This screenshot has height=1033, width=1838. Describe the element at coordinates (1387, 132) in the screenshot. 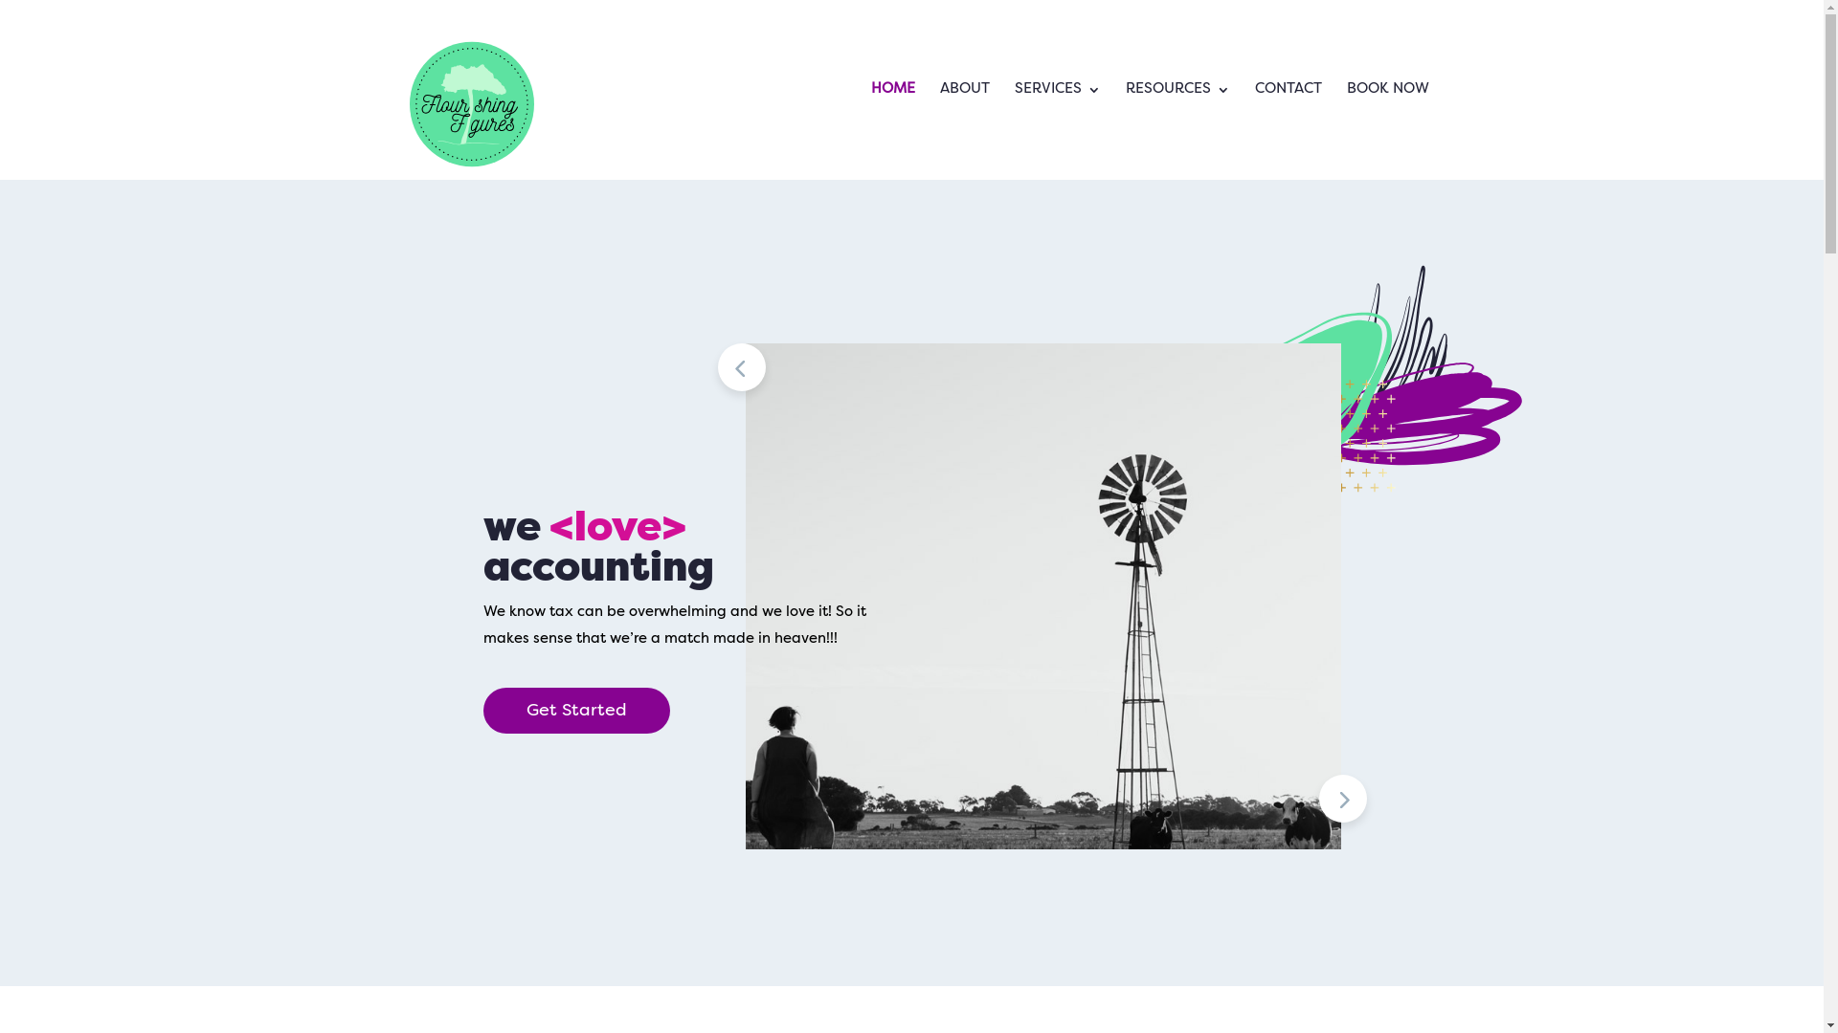

I see `BOOK NOW` at that location.